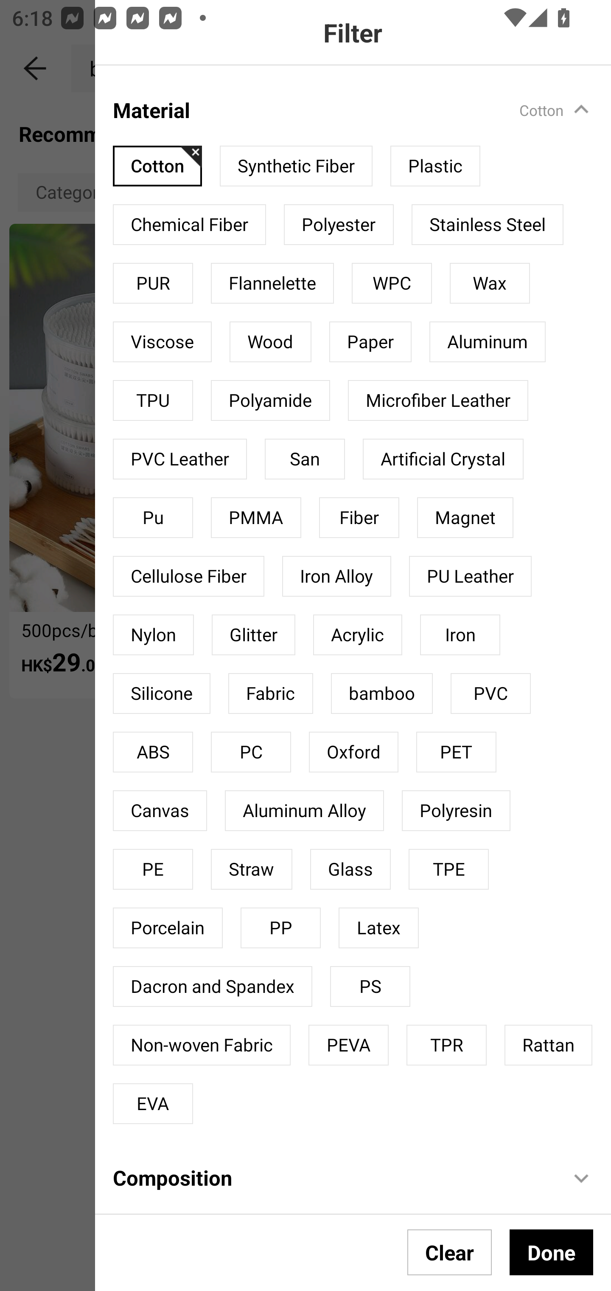 The height and width of the screenshot is (1291, 611). What do you see at coordinates (162, 342) in the screenshot?
I see `Viscose` at bounding box center [162, 342].